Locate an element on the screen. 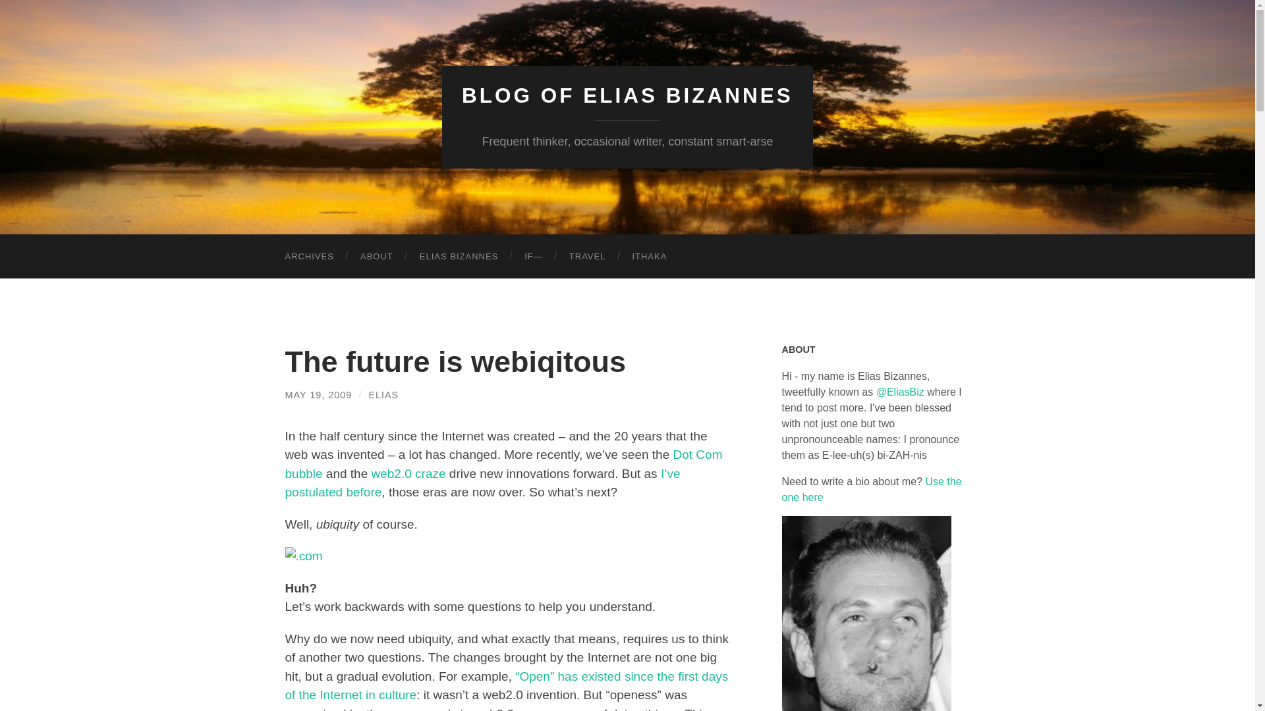 This screenshot has width=1265, height=711. ITHAKA is located at coordinates (649, 257).